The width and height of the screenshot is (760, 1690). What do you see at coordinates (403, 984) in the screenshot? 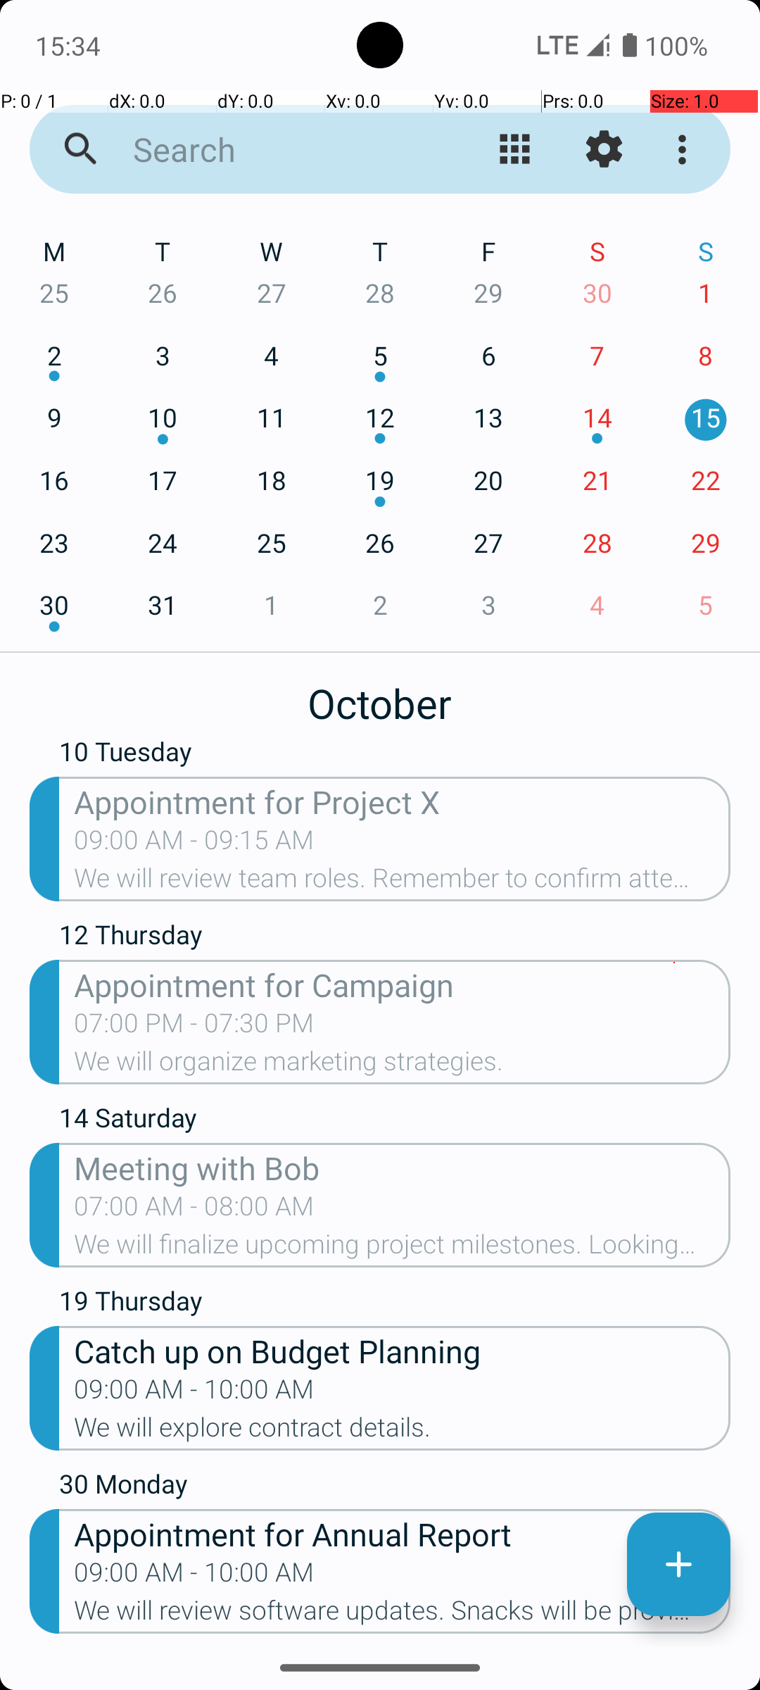
I see `Appointment for Campaign` at bounding box center [403, 984].